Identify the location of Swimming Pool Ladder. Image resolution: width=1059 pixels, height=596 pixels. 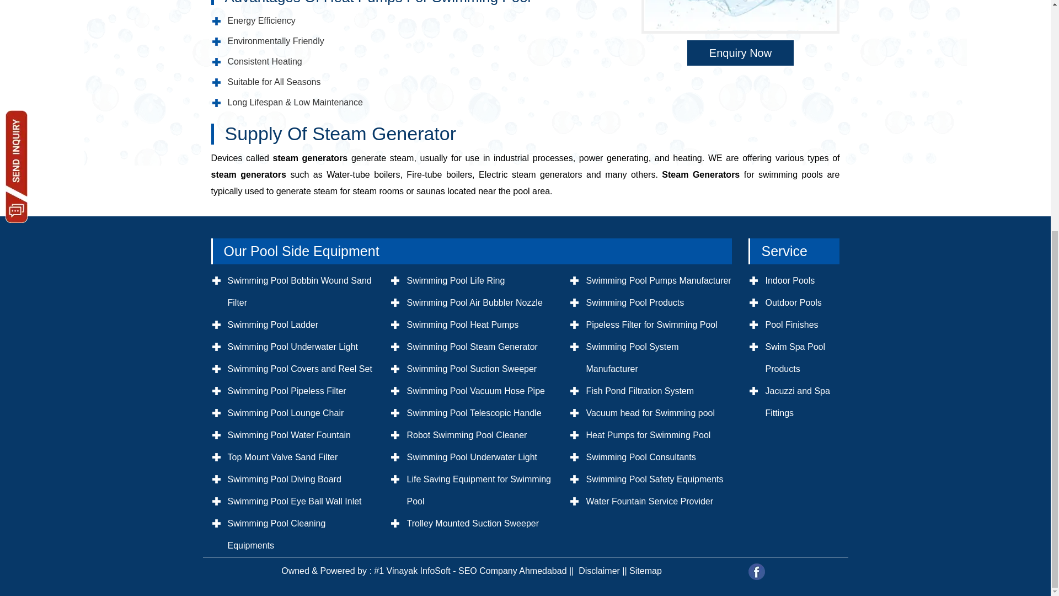
(272, 324).